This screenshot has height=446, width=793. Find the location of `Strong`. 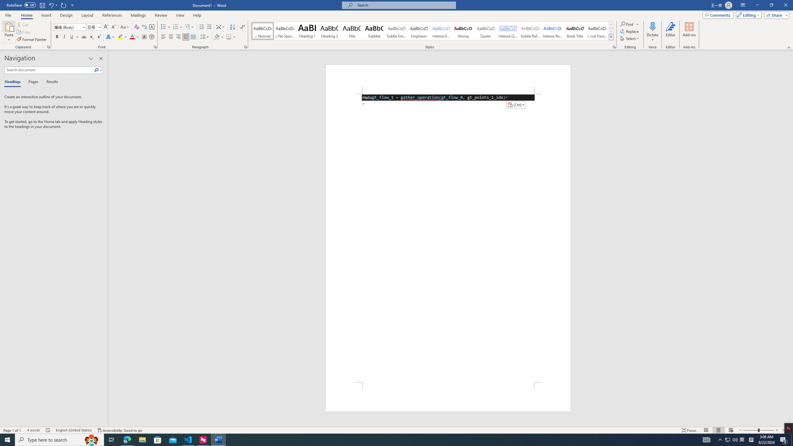

Strong is located at coordinates (463, 31).